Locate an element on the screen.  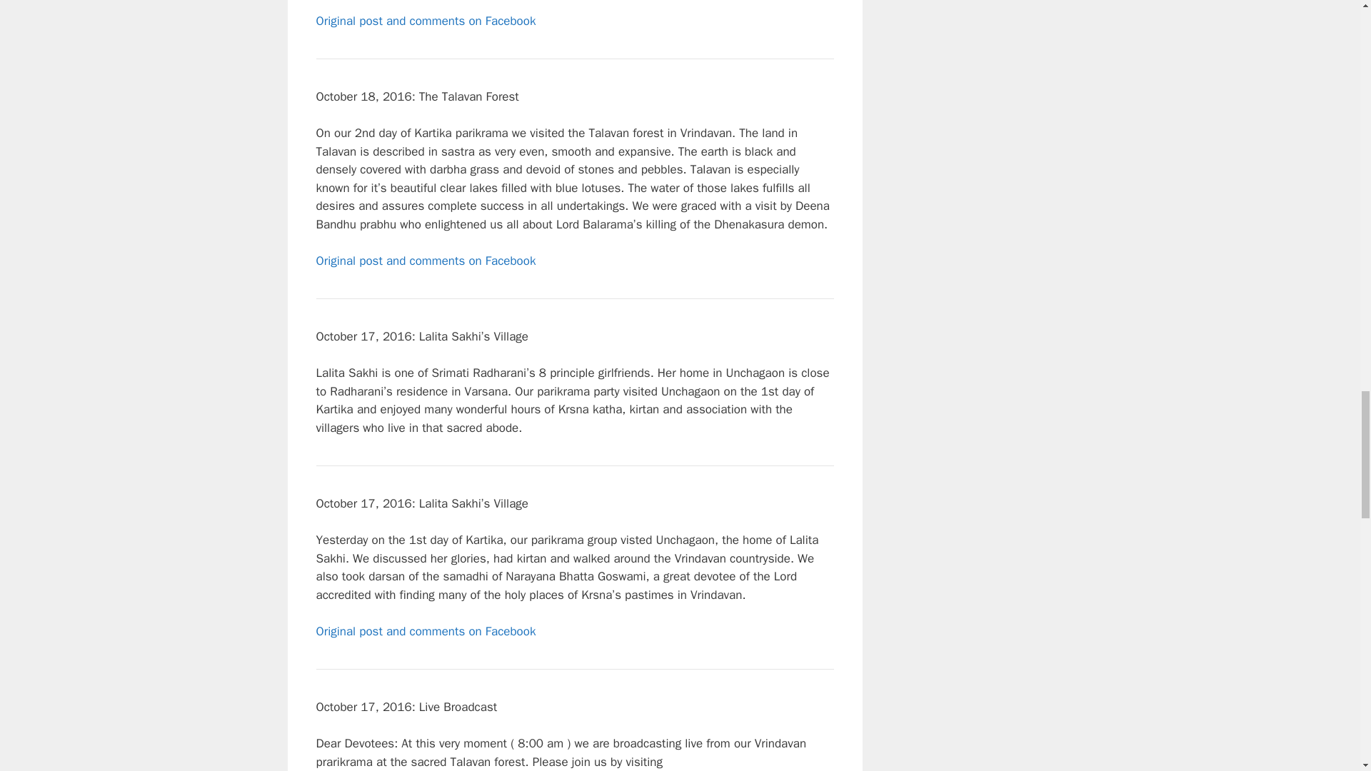
Original post and comments on Facebook is located at coordinates (426, 20).